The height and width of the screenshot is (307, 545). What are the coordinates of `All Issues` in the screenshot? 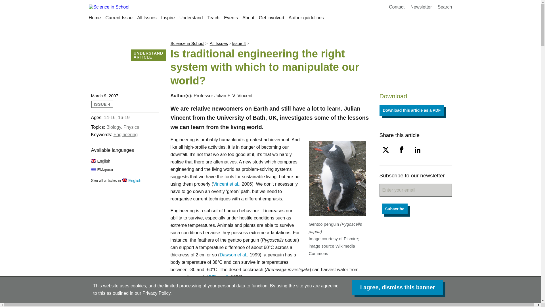 It's located at (219, 43).